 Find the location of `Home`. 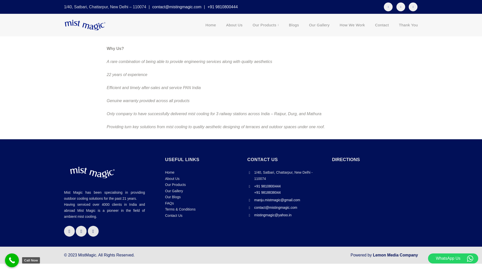

Home is located at coordinates (211, 25).